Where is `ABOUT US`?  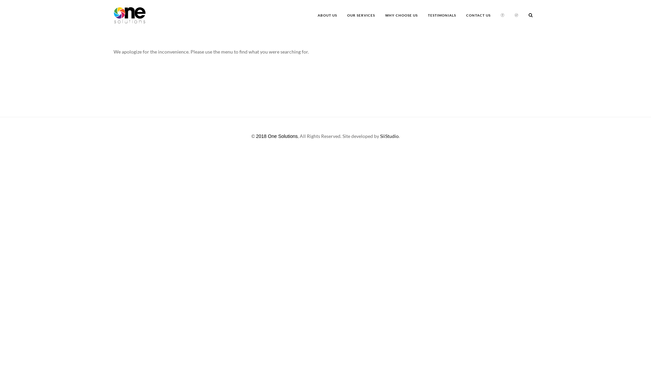 ABOUT US is located at coordinates (328, 15).